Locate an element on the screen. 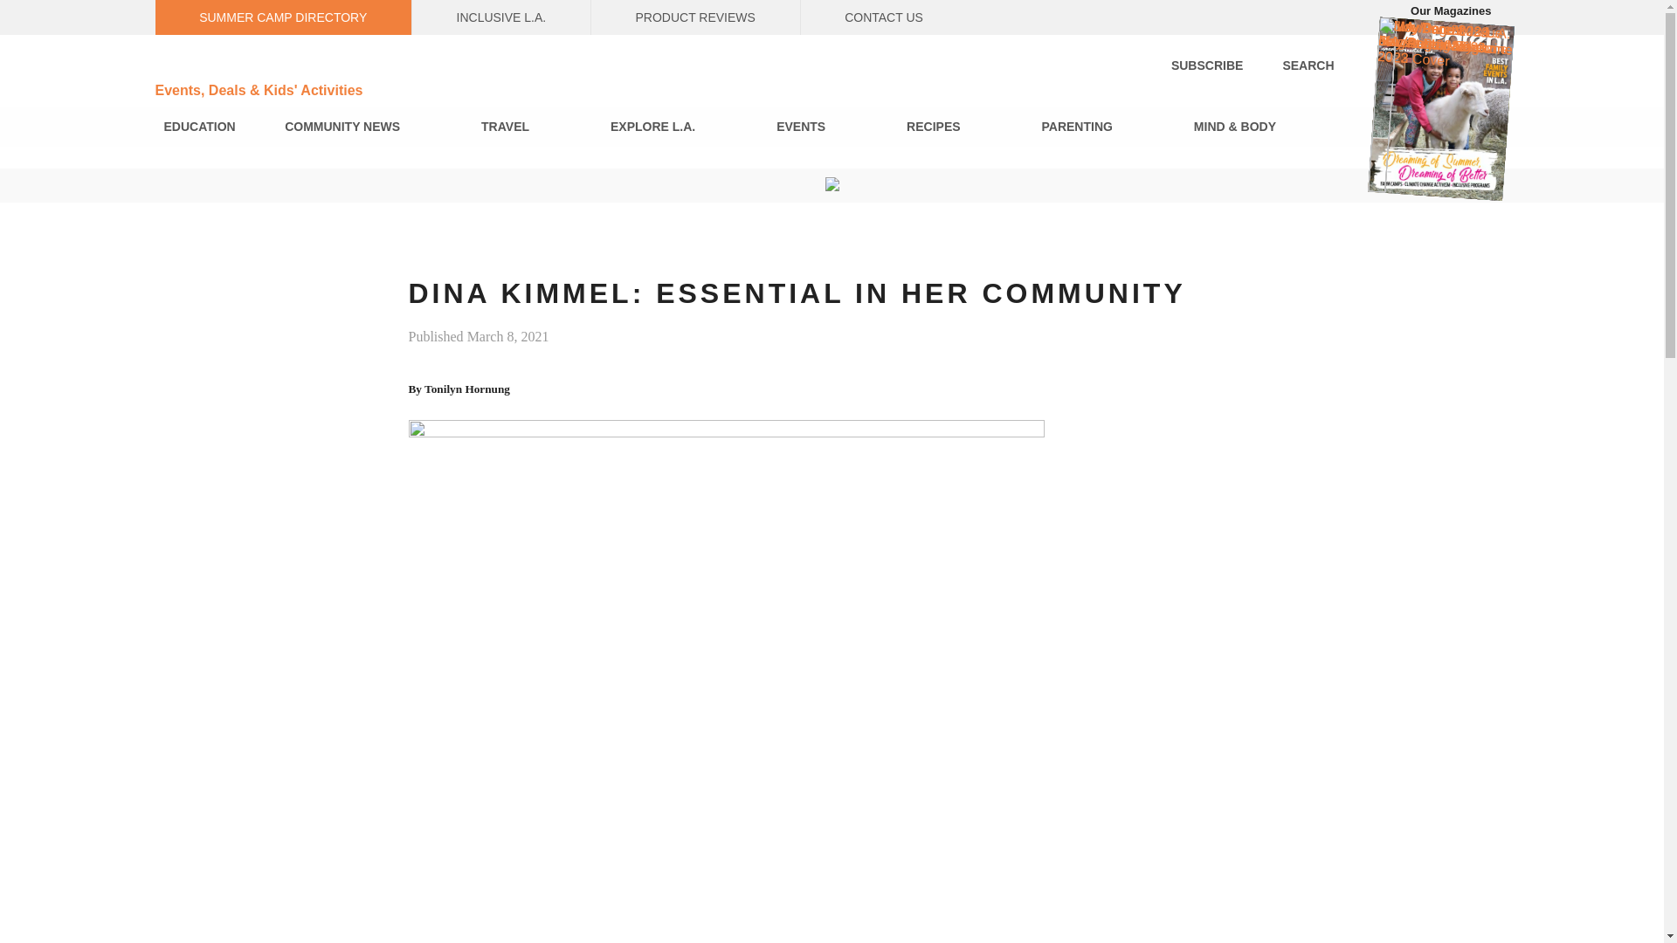 The height and width of the screenshot is (943, 1677). CONTACT US is located at coordinates (884, 17).